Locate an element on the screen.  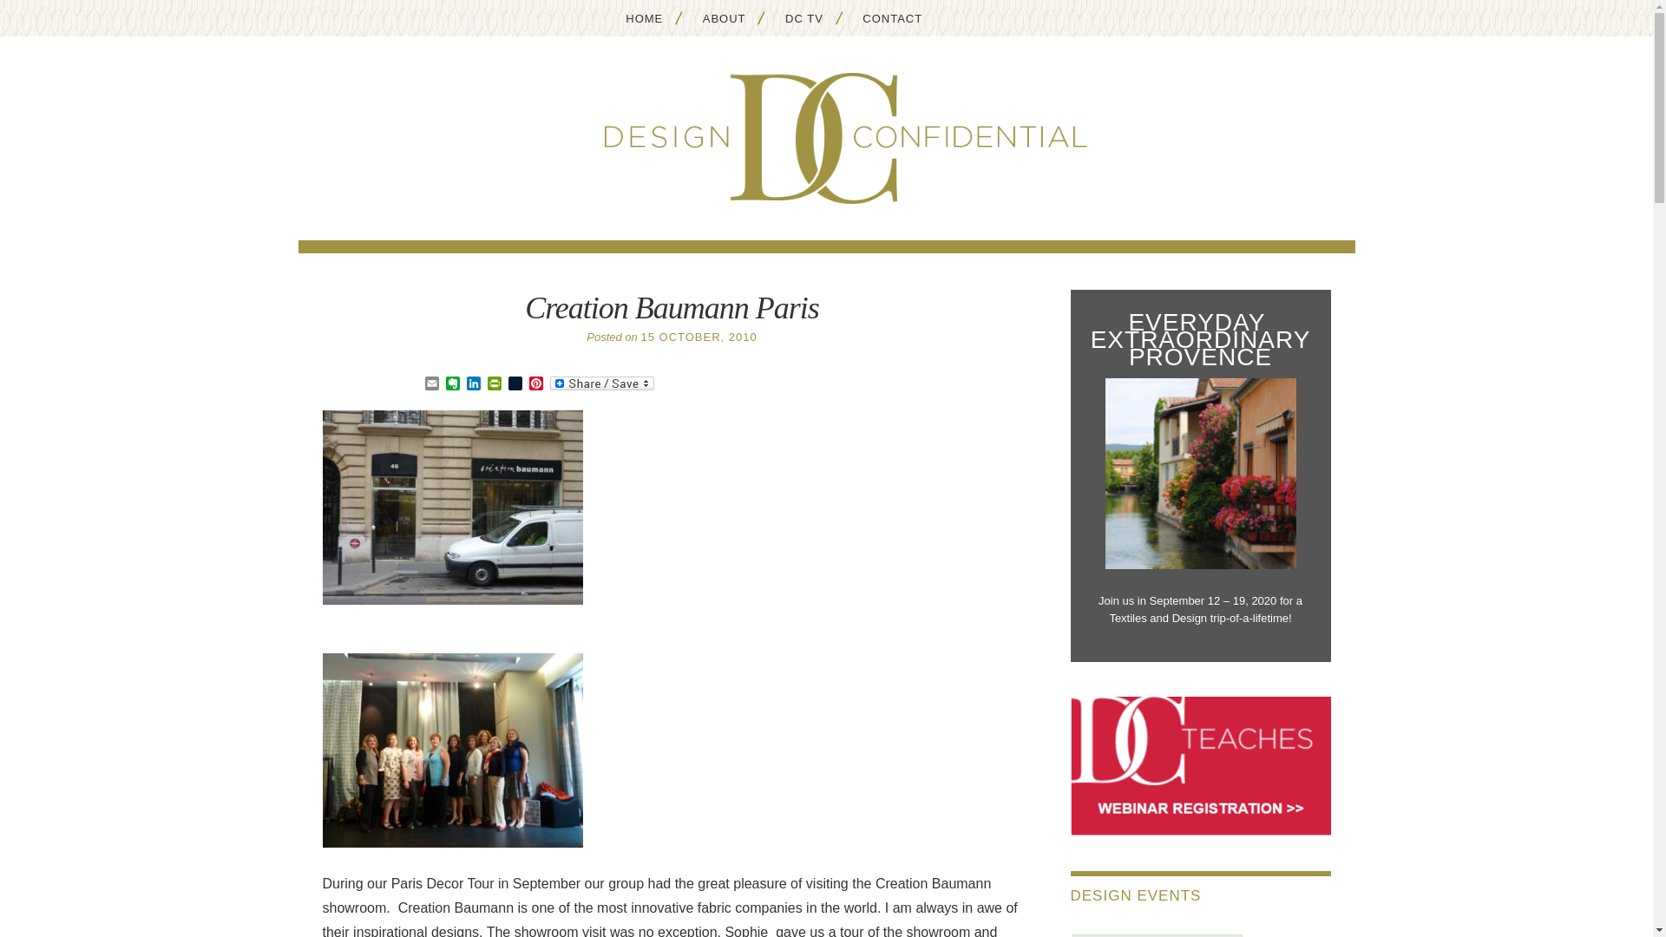
PrintFriendly is located at coordinates (495, 384).